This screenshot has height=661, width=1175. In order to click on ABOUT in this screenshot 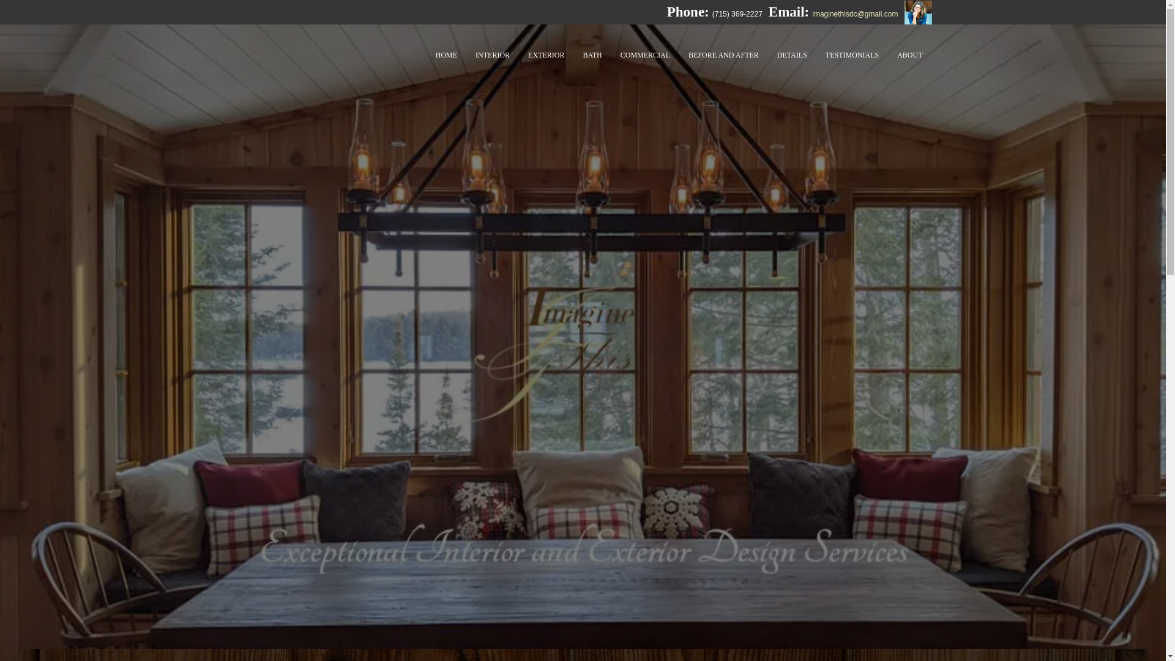, I will do `click(909, 54)`.